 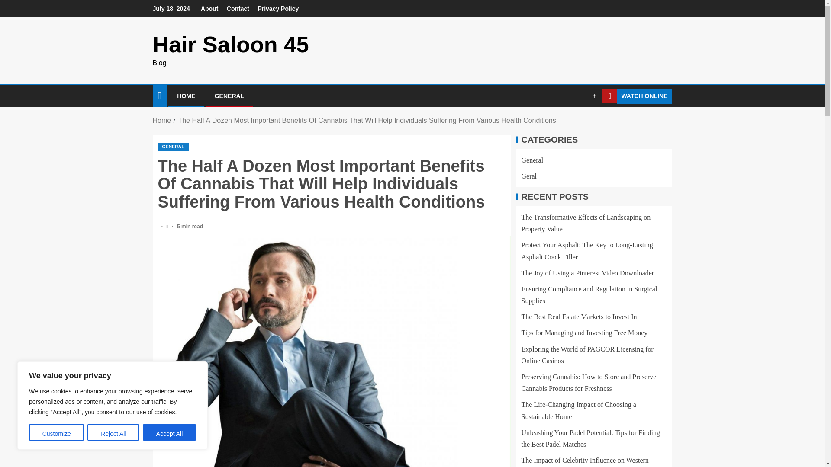 I want to click on Search, so click(x=595, y=96).